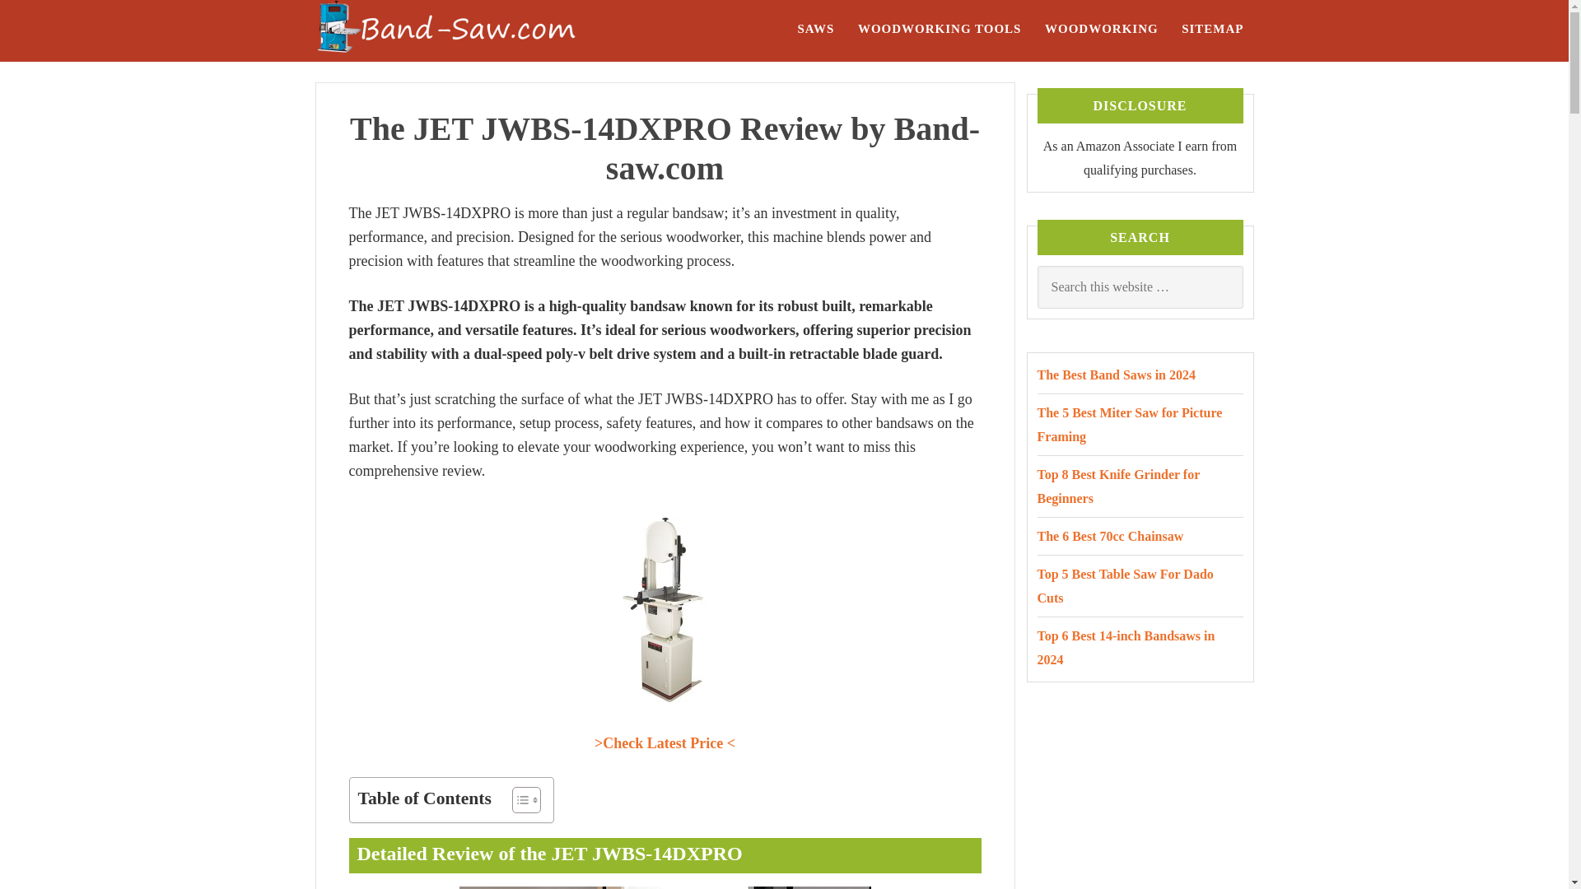 The height and width of the screenshot is (889, 1581). What do you see at coordinates (940, 28) in the screenshot?
I see `WOODWORKING TOOLS` at bounding box center [940, 28].